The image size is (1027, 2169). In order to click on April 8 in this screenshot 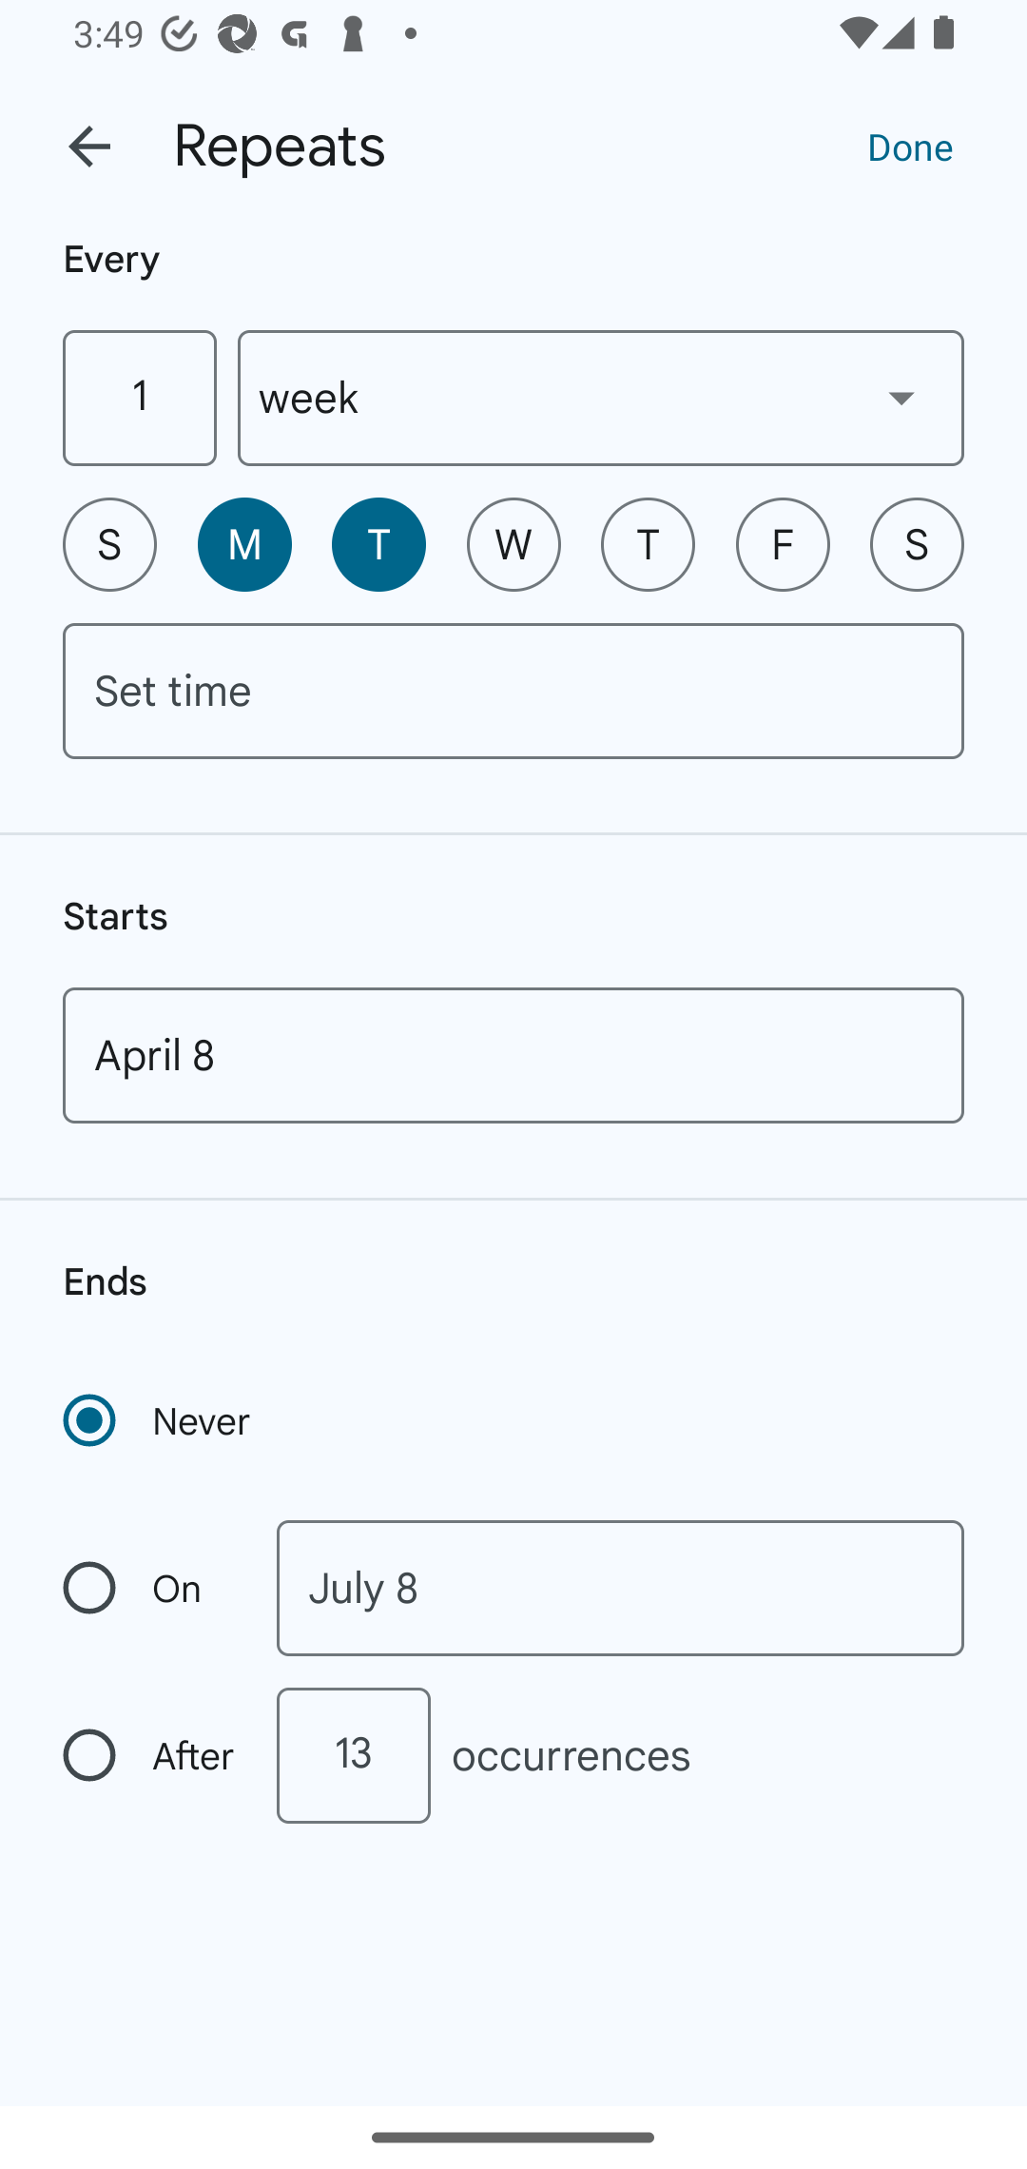, I will do `click(513, 1055)`.